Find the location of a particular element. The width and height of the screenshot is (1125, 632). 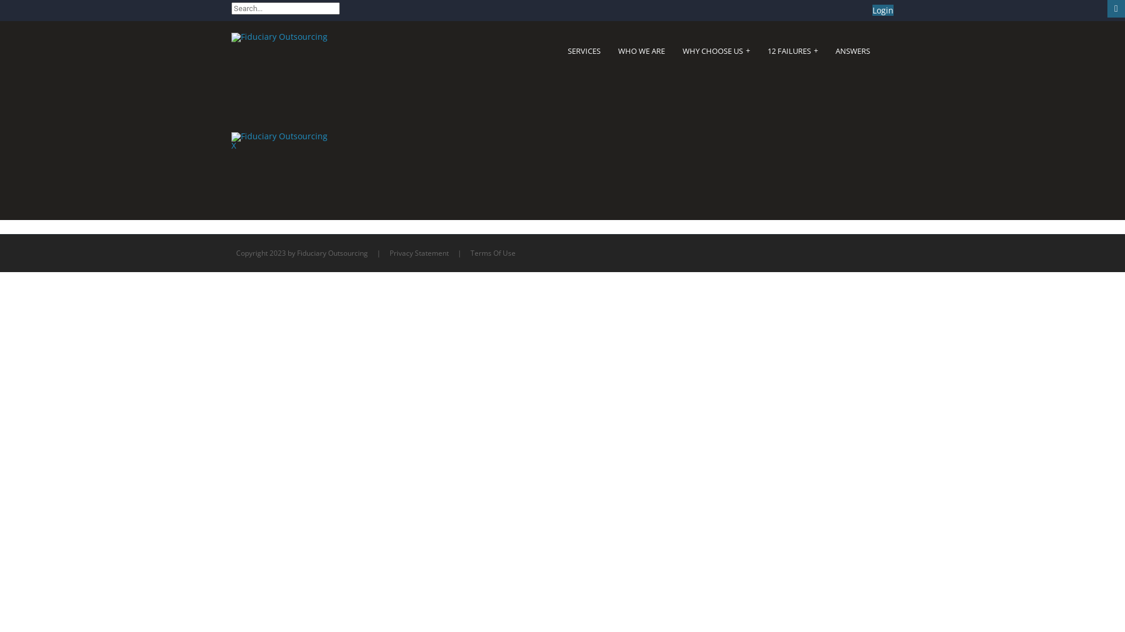

SERVICES is located at coordinates (584, 51).